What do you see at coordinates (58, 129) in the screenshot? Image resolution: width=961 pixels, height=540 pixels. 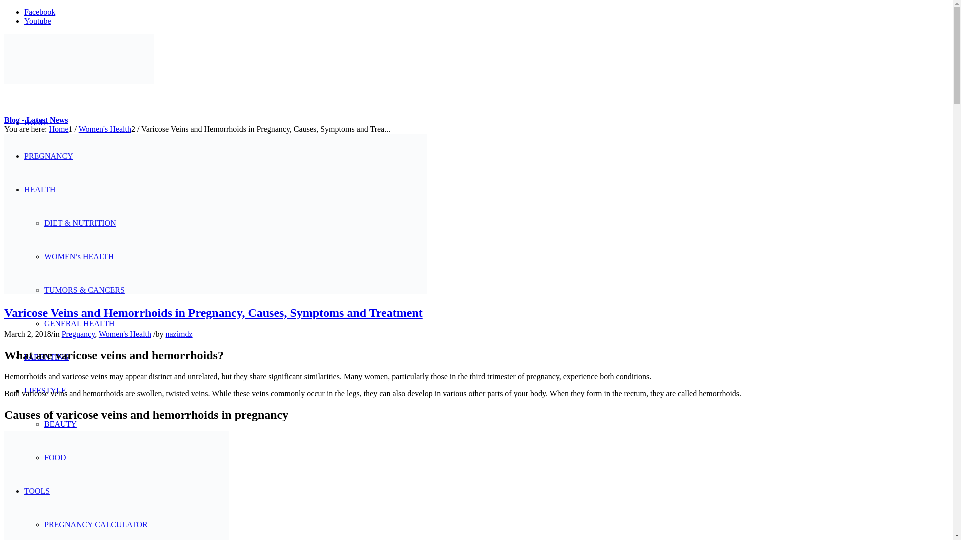 I see `Doctor Zara` at bounding box center [58, 129].